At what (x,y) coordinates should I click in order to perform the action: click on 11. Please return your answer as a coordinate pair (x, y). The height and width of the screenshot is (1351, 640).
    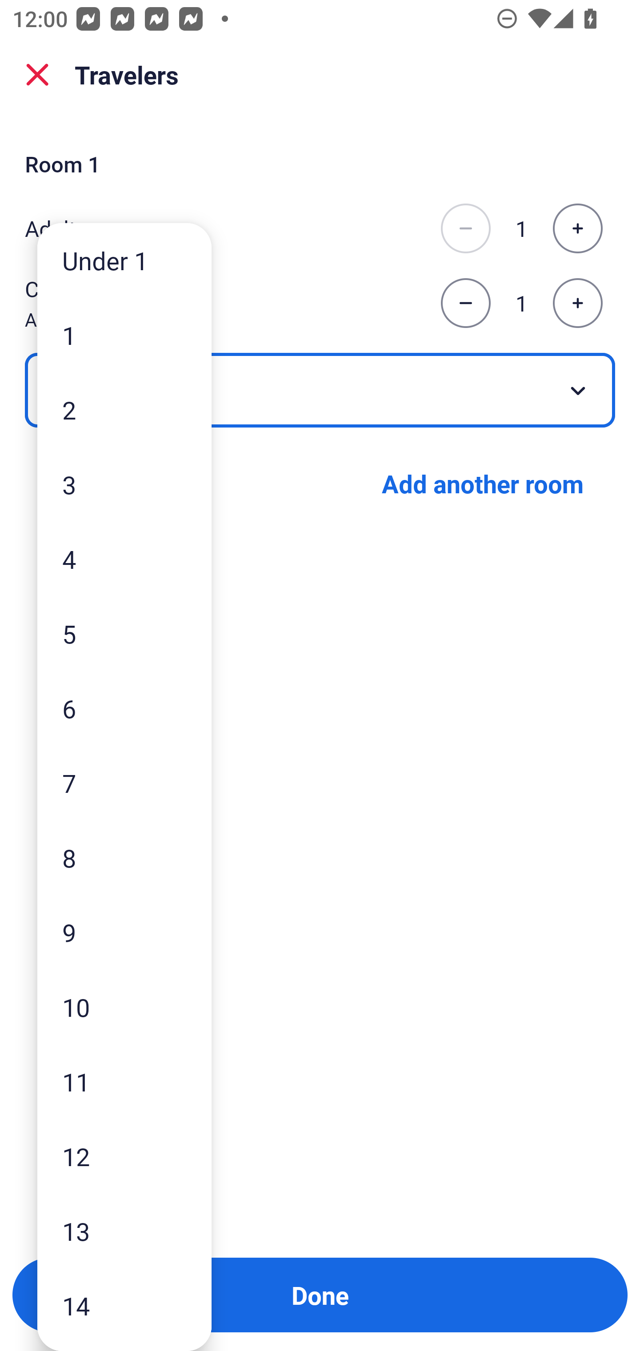
    Looking at the image, I should click on (124, 1081).